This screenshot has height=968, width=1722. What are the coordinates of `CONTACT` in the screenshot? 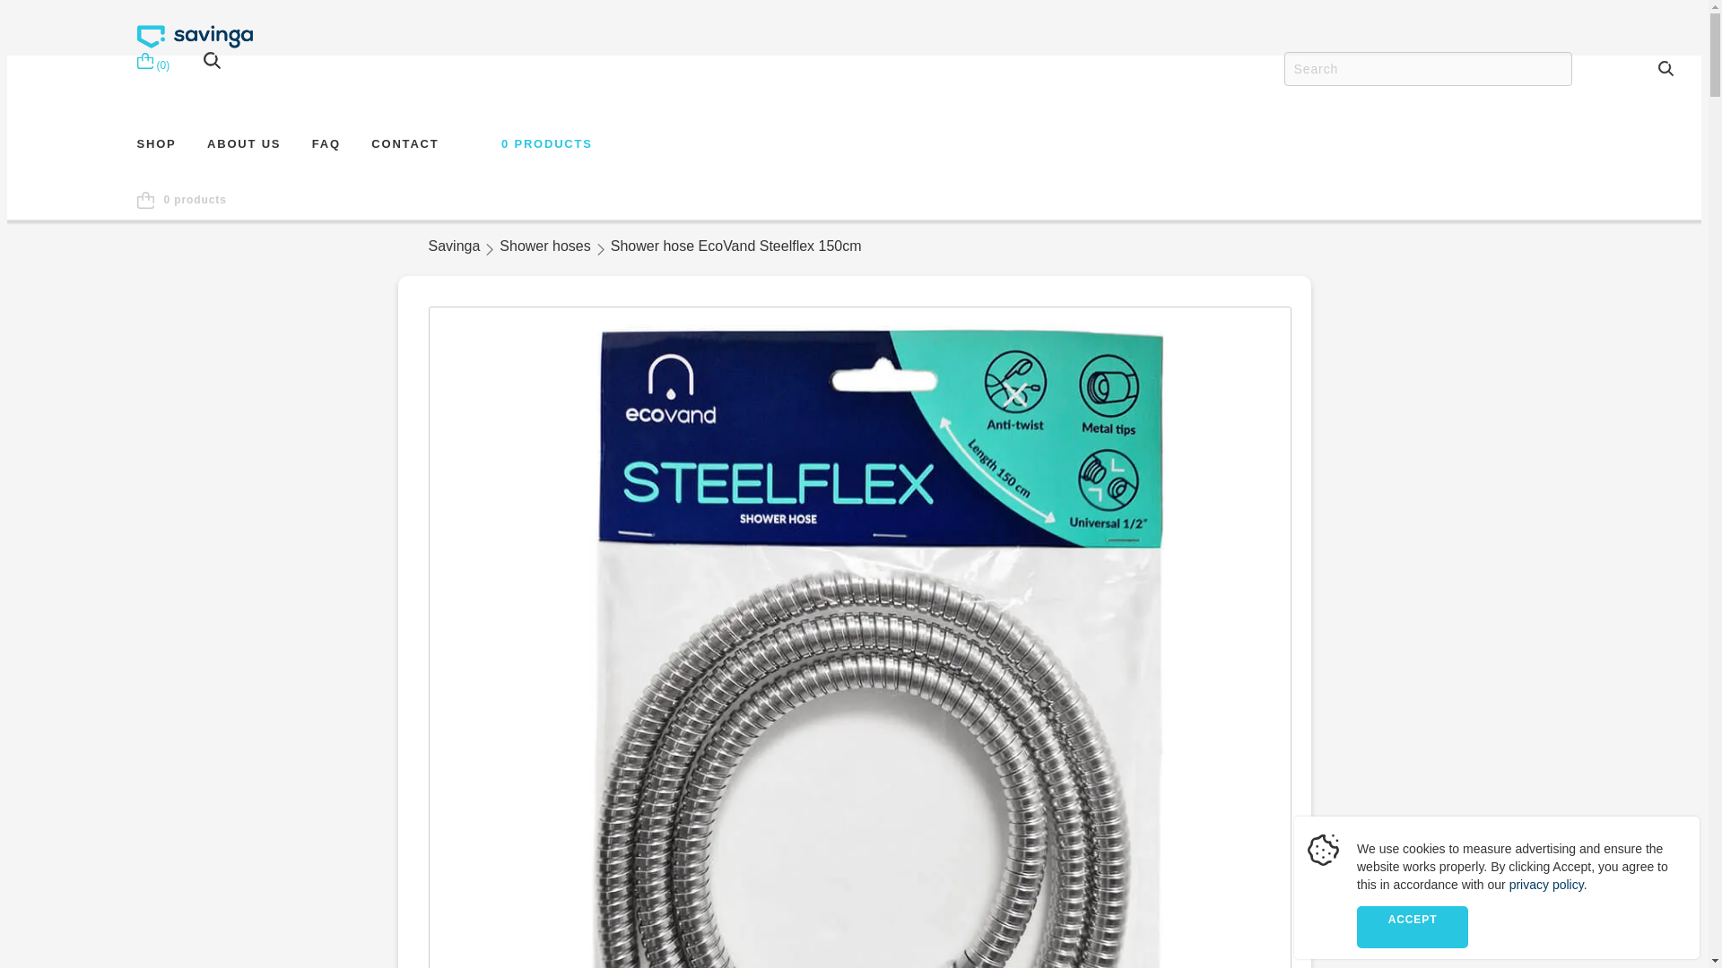 It's located at (405, 151).